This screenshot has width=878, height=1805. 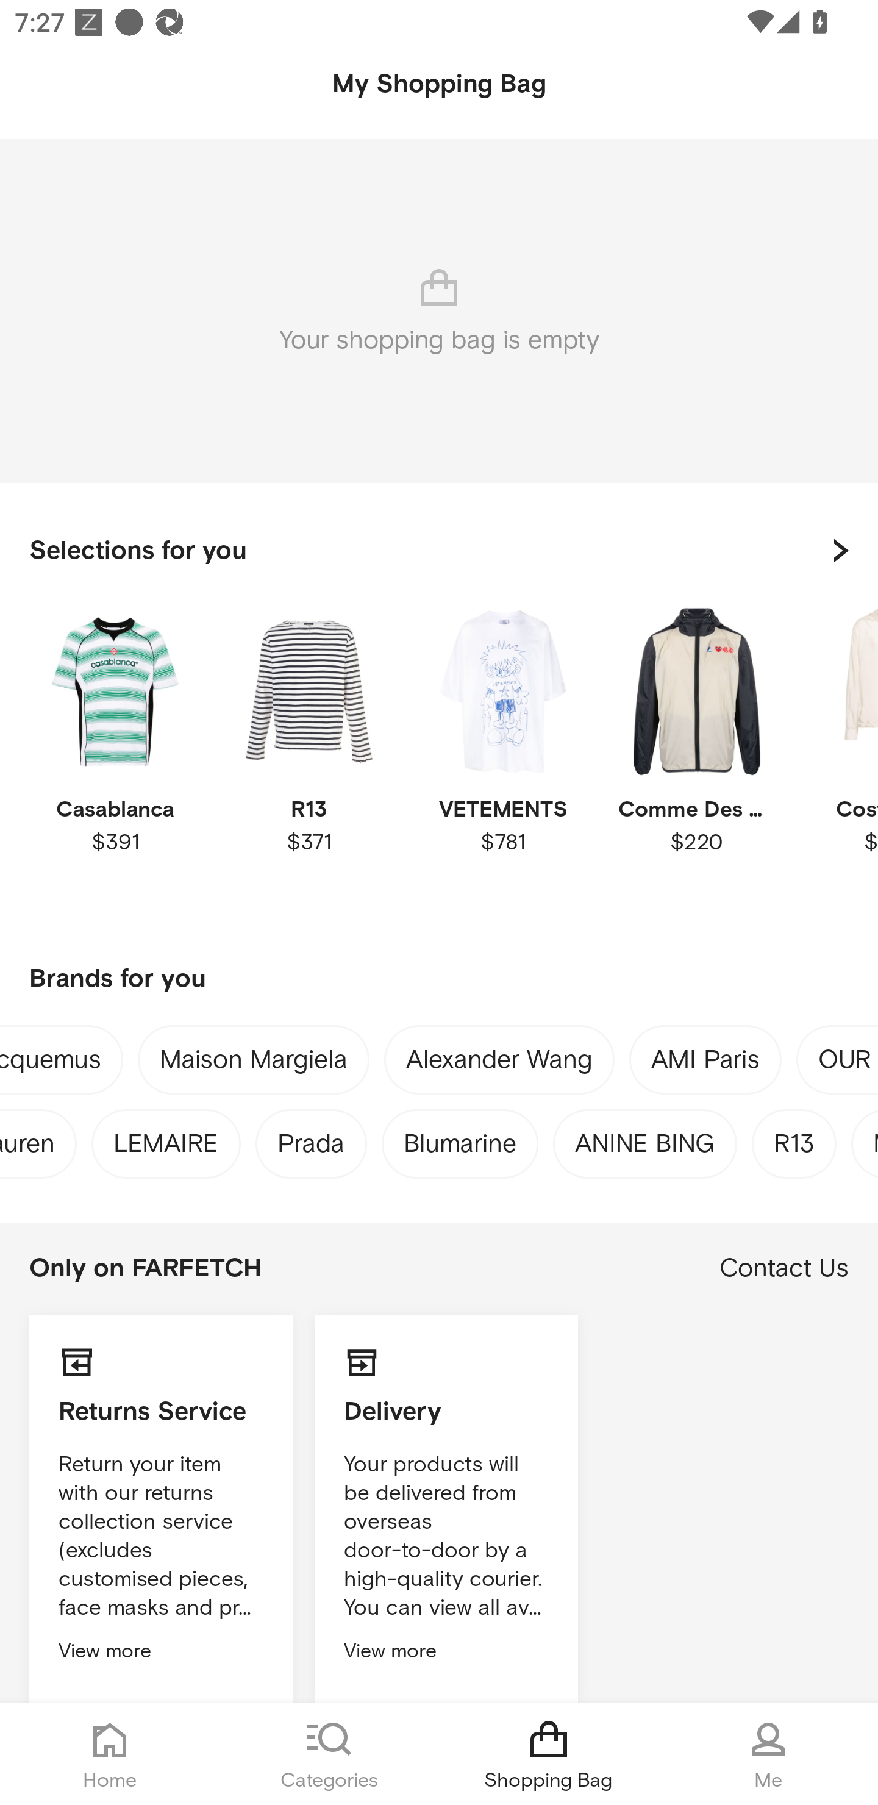 What do you see at coordinates (502, 760) in the screenshot?
I see `VETEMENTS $781` at bounding box center [502, 760].